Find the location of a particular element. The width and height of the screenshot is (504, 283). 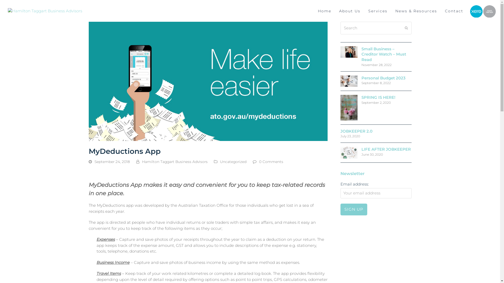

Contact is located at coordinates (454, 11).